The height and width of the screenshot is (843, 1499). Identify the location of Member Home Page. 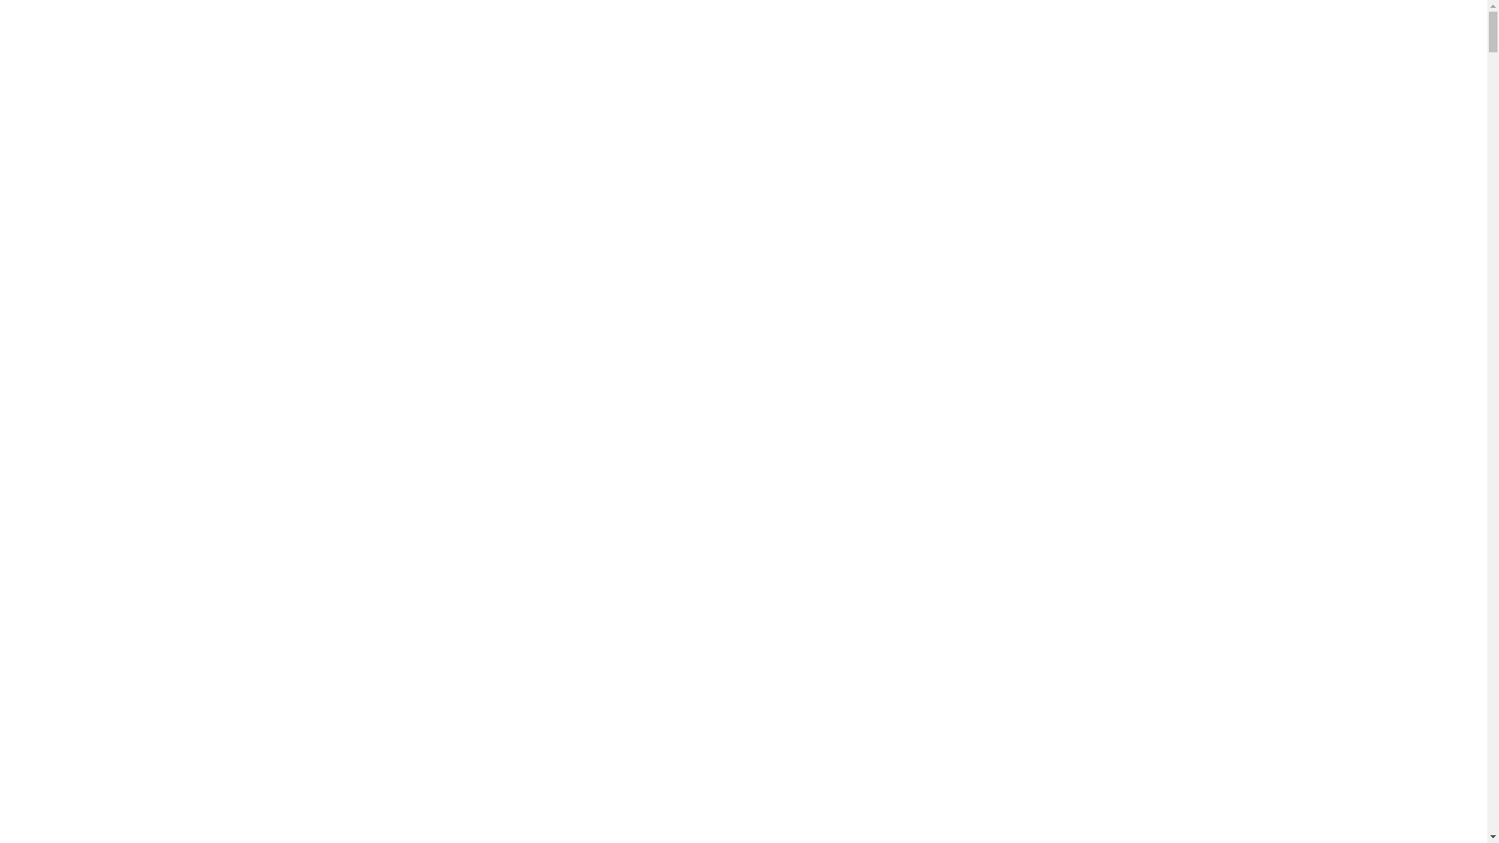
(743, 702).